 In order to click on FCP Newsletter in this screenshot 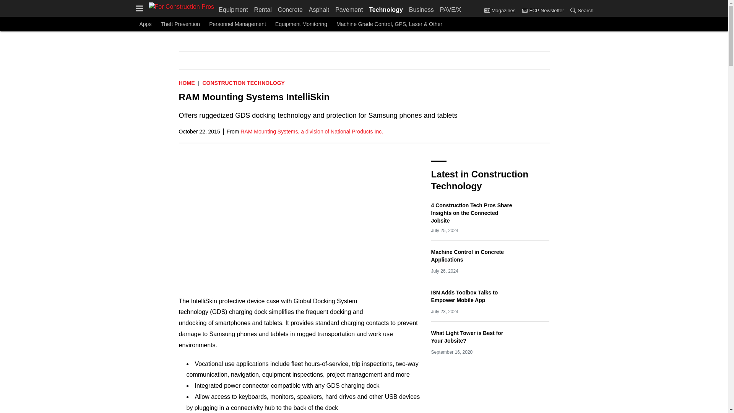, I will do `click(525, 10)`.